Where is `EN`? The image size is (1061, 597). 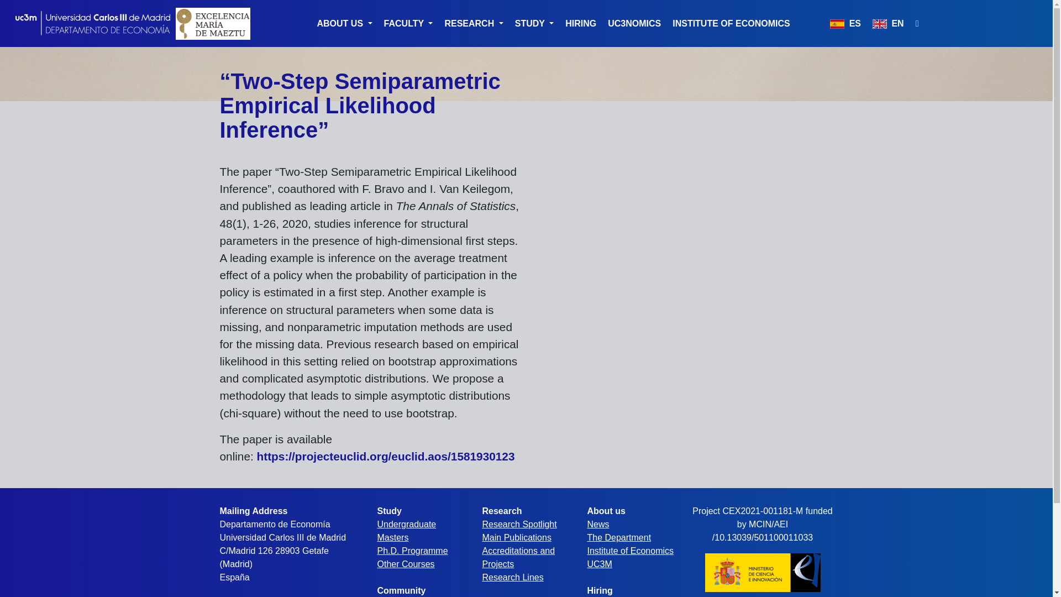
EN is located at coordinates (887, 23).